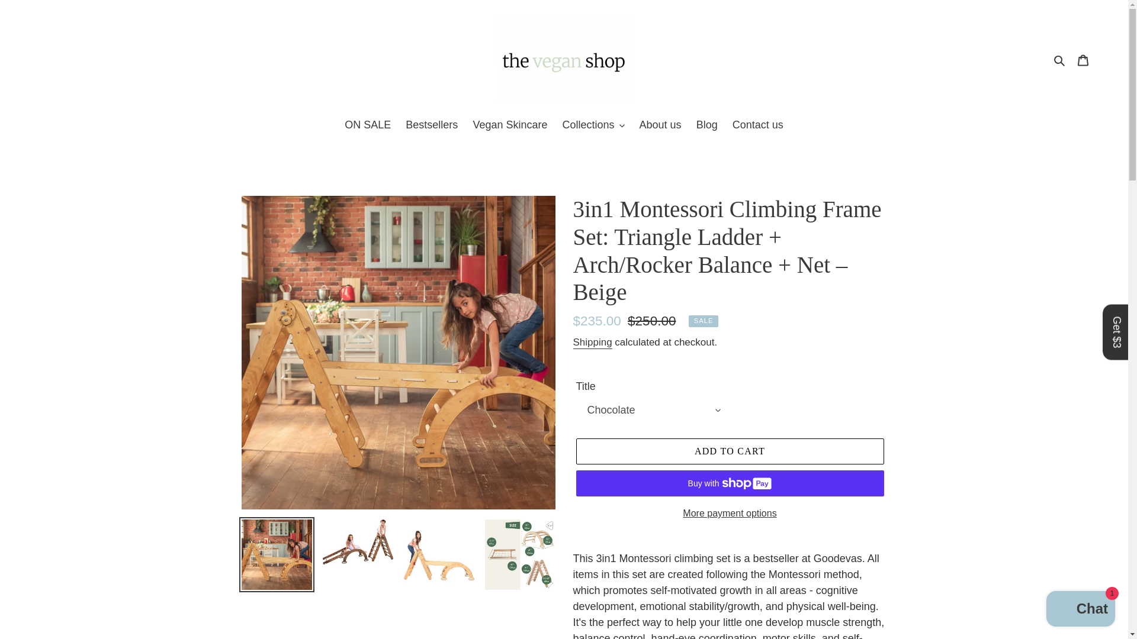  What do you see at coordinates (660, 125) in the screenshot?
I see `About us` at bounding box center [660, 125].